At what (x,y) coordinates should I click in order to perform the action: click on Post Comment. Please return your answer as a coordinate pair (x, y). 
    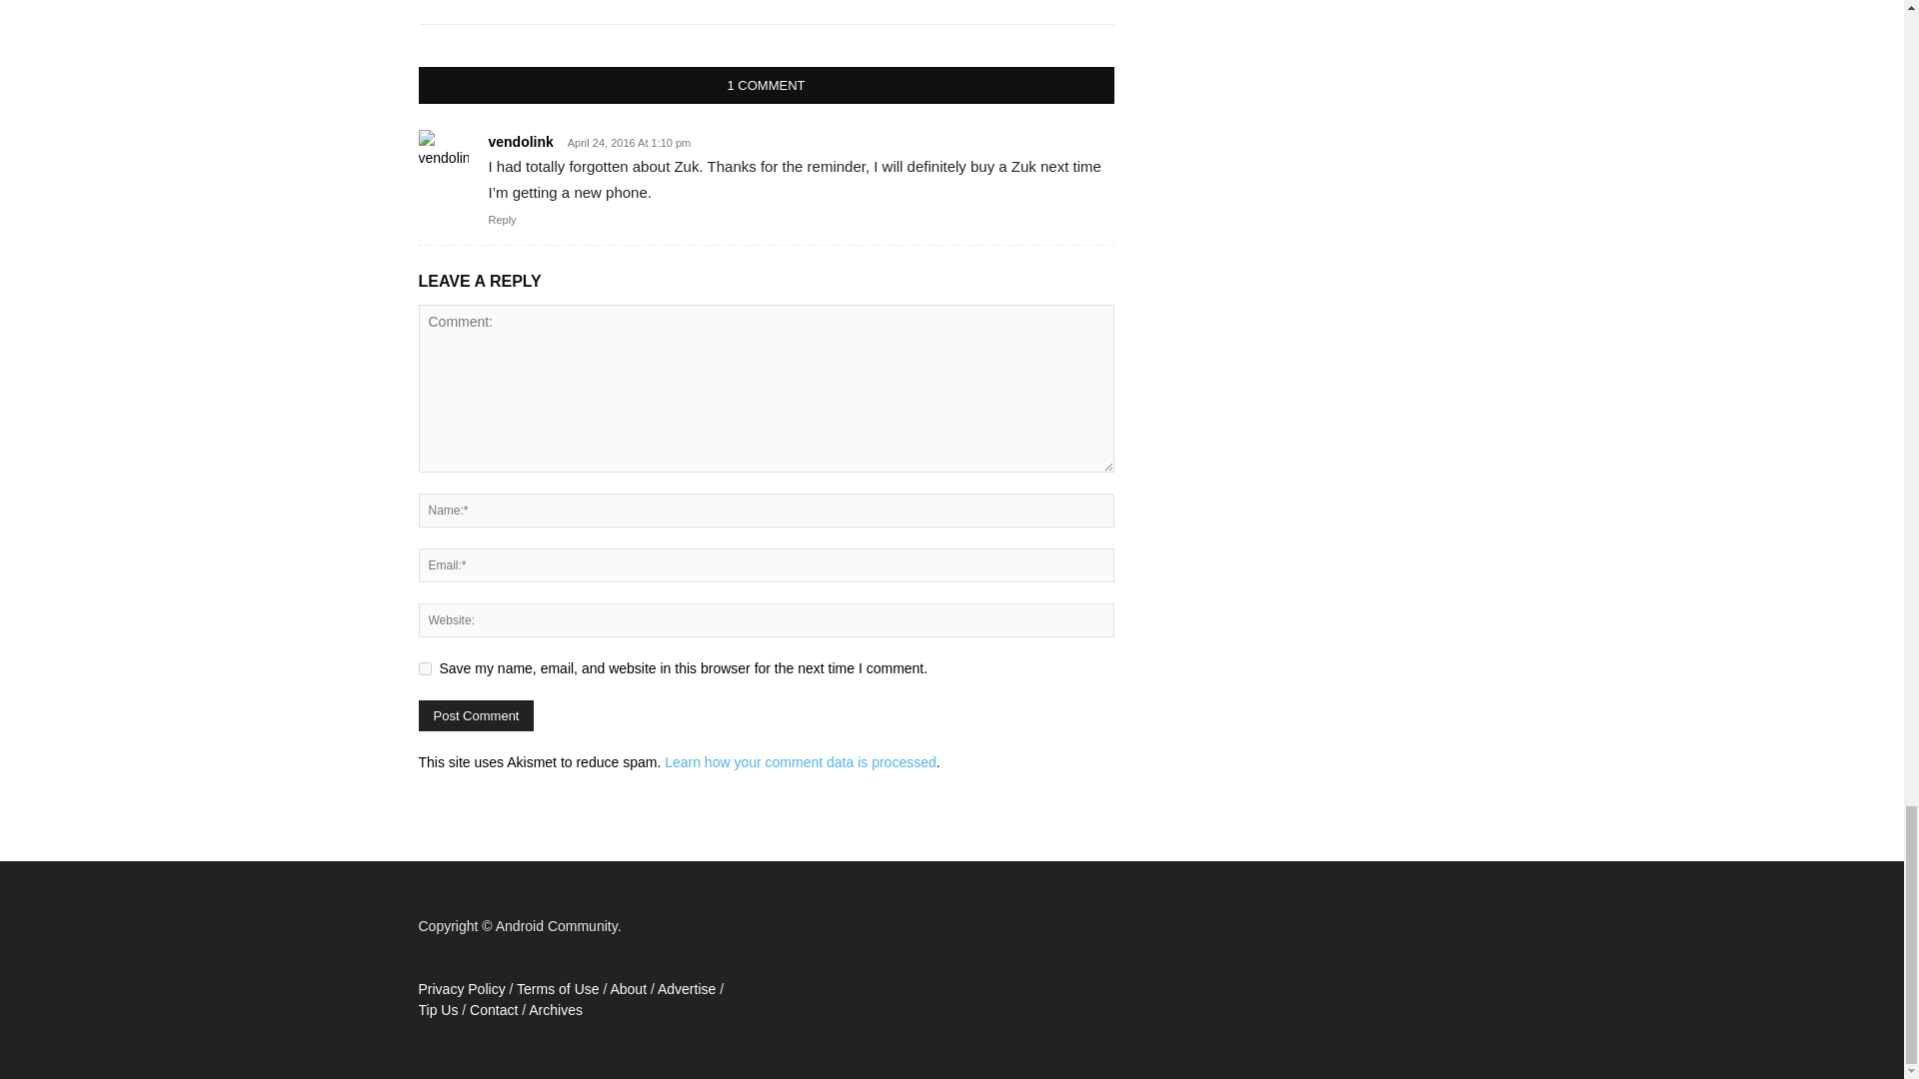
    Looking at the image, I should click on (476, 715).